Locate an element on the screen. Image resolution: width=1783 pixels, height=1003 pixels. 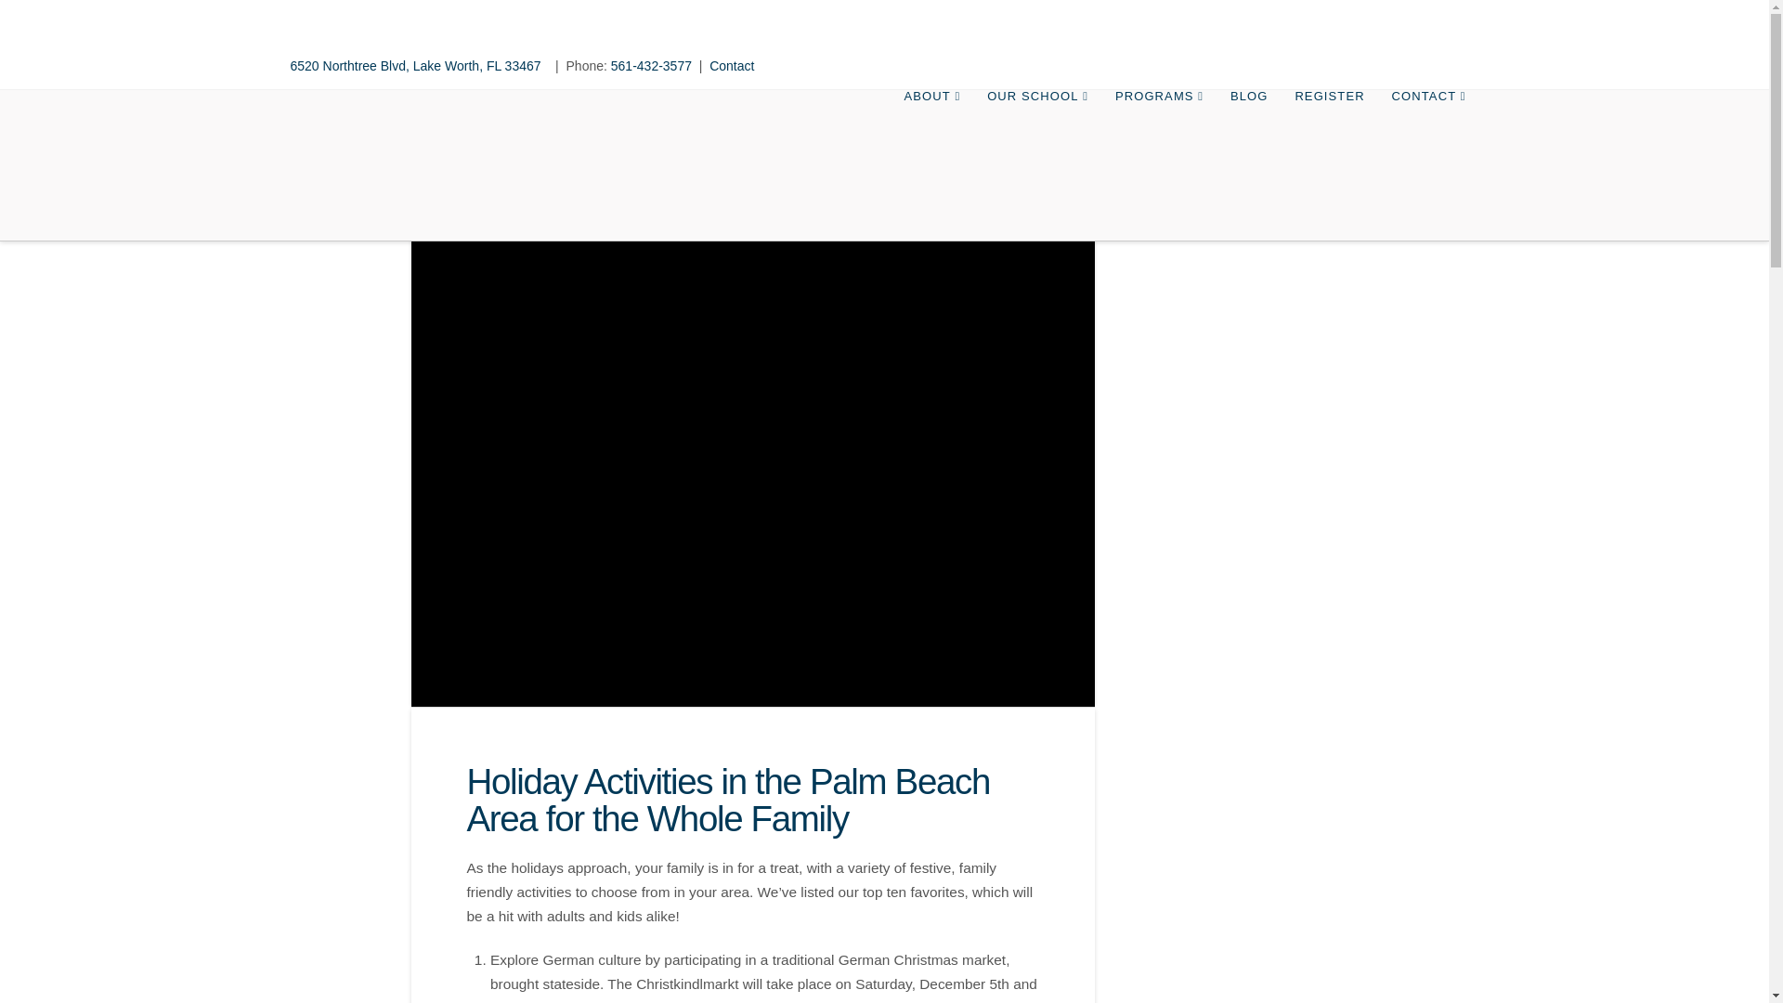
OUR SCHOOL is located at coordinates (1037, 141).